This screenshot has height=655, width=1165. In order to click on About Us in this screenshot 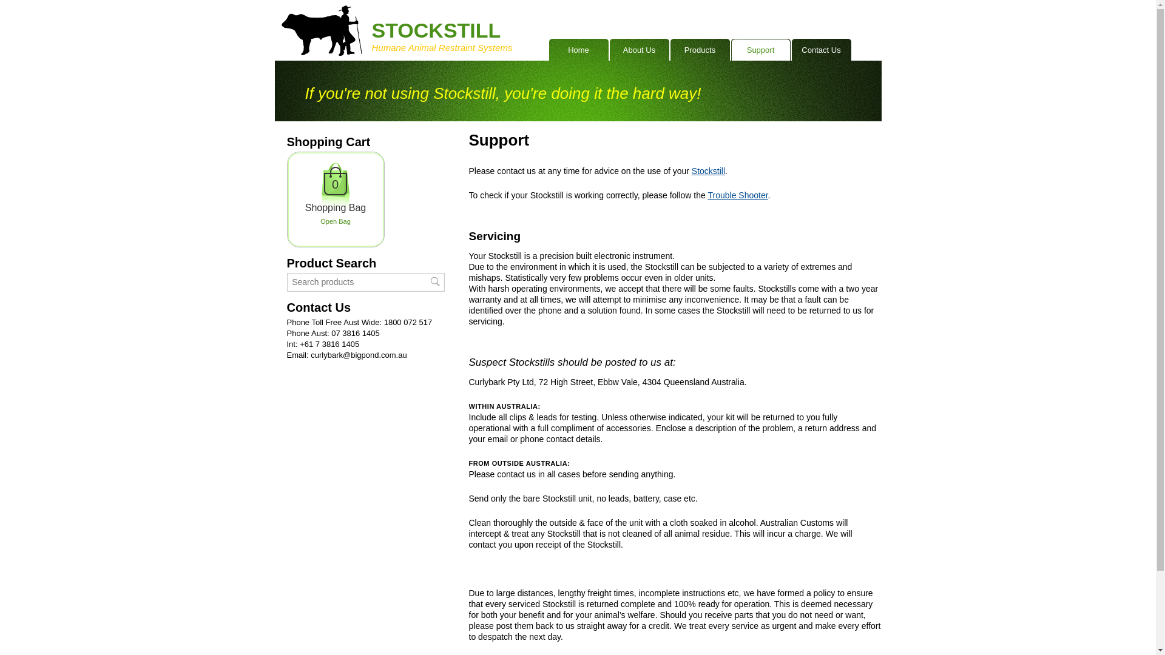, I will do `click(639, 50)`.